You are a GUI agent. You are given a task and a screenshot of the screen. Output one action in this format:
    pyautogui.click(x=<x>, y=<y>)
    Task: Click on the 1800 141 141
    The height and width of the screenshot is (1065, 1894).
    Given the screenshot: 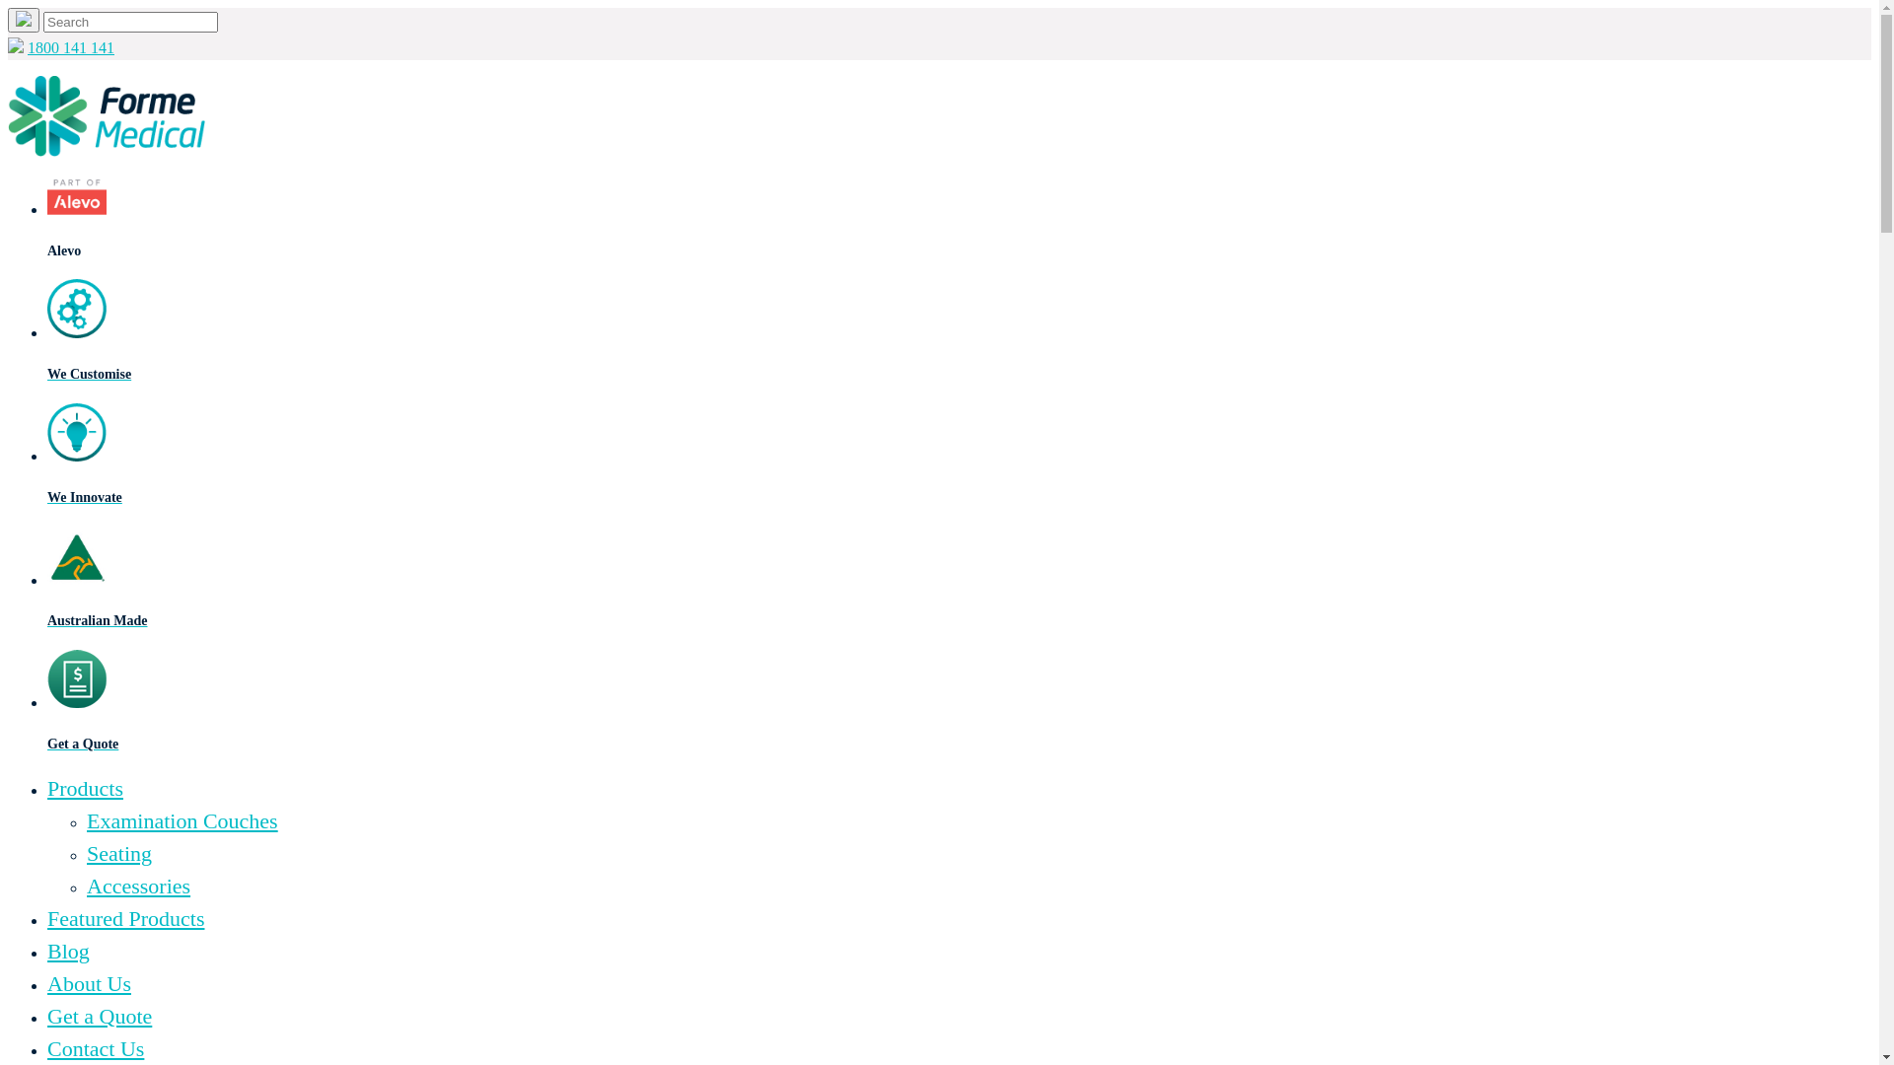 What is the action you would take?
    pyautogui.click(x=71, y=47)
    